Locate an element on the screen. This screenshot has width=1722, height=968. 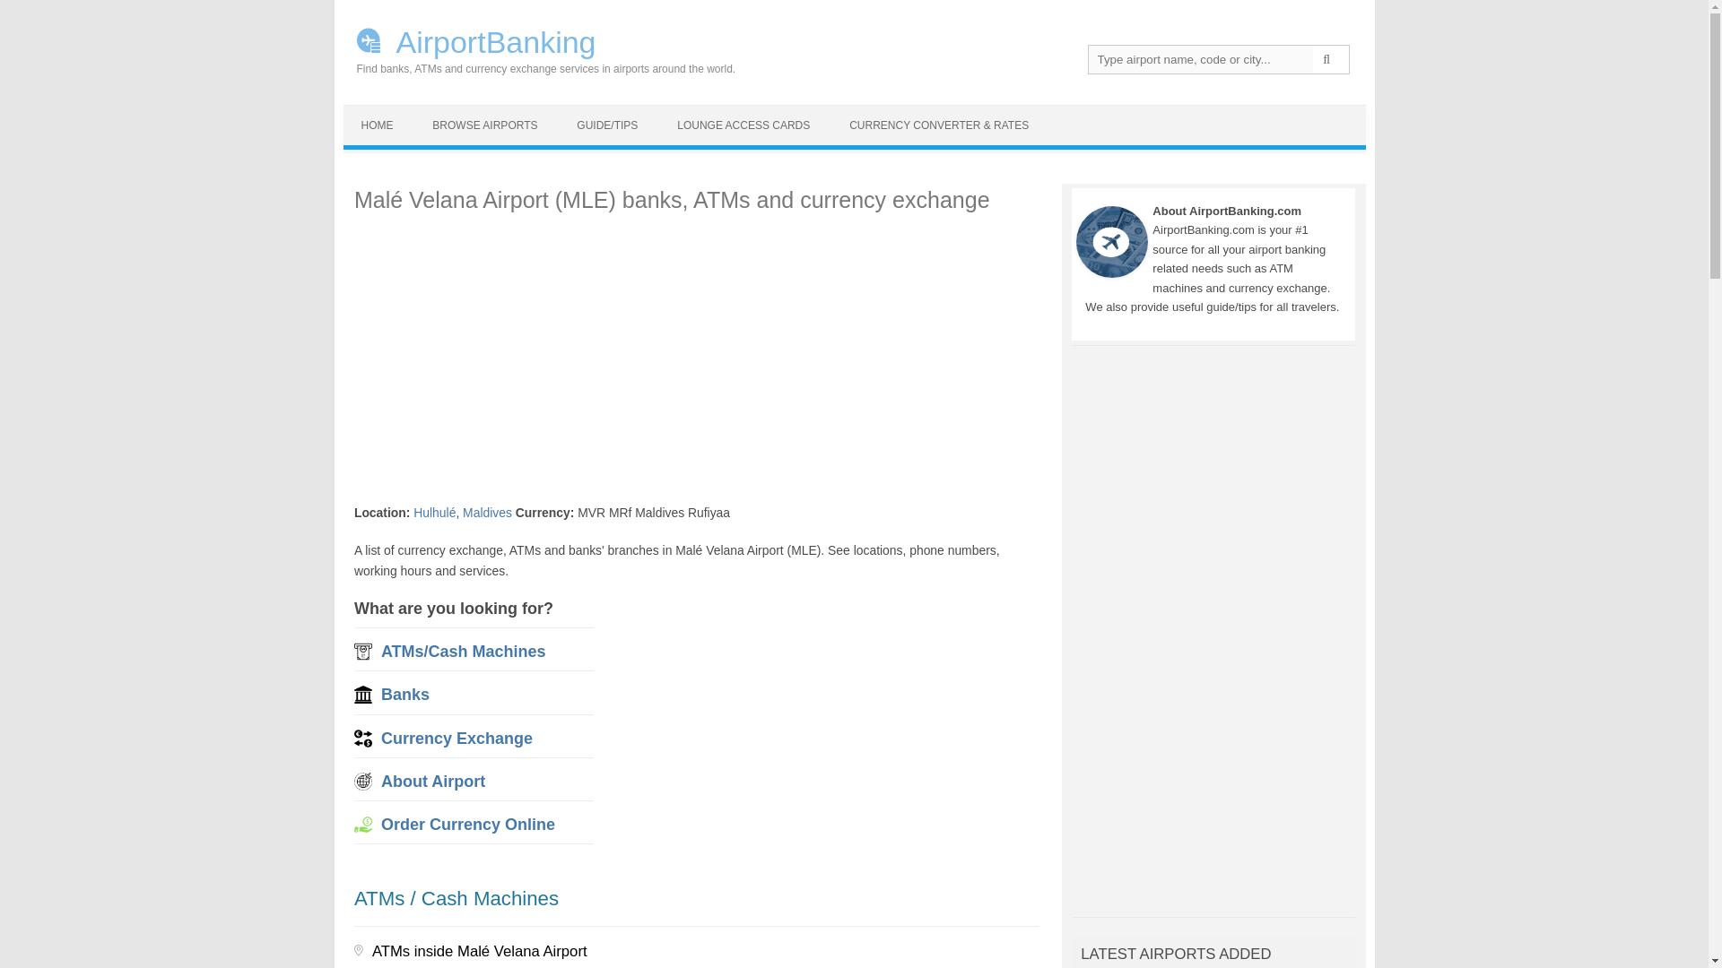
Maldives is located at coordinates (487, 512).